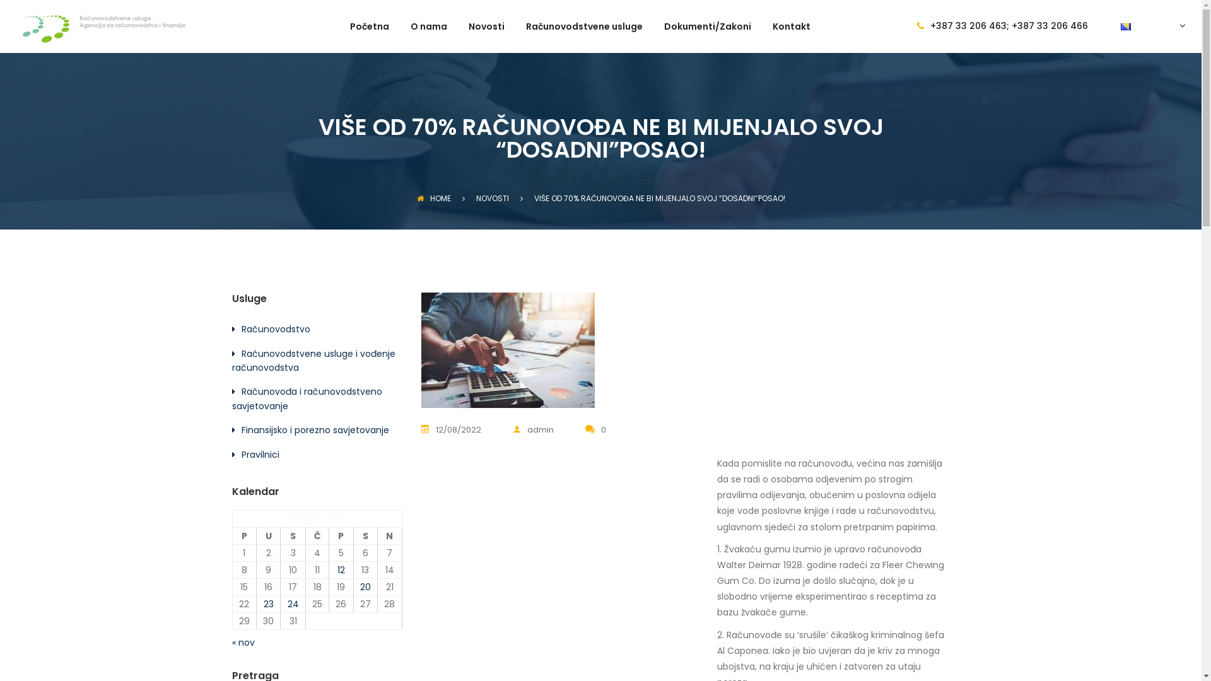 This screenshot has height=681, width=1211. Describe the element at coordinates (341, 570) in the screenshot. I see `12` at that location.